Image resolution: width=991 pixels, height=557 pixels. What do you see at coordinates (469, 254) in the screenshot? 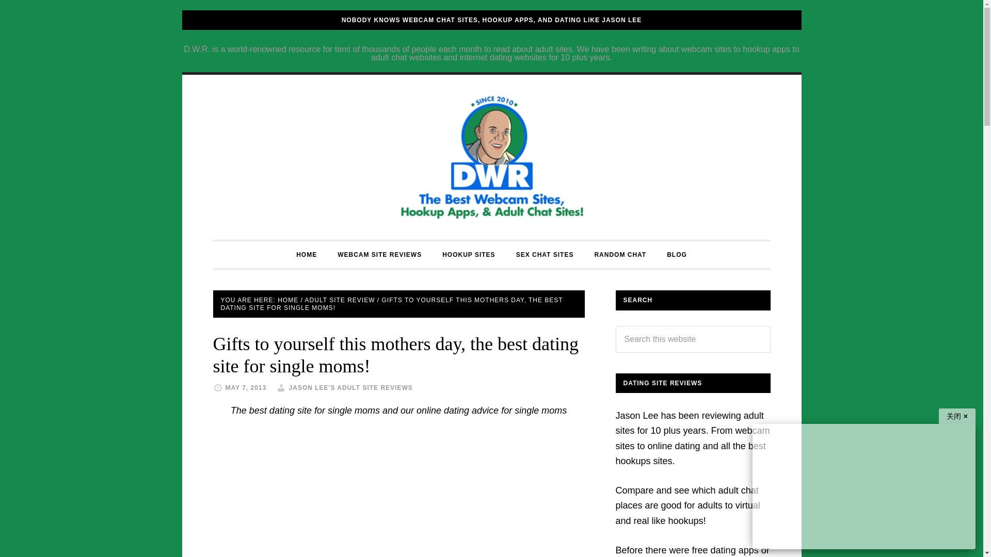
I see `HOOKUP SITES` at bounding box center [469, 254].